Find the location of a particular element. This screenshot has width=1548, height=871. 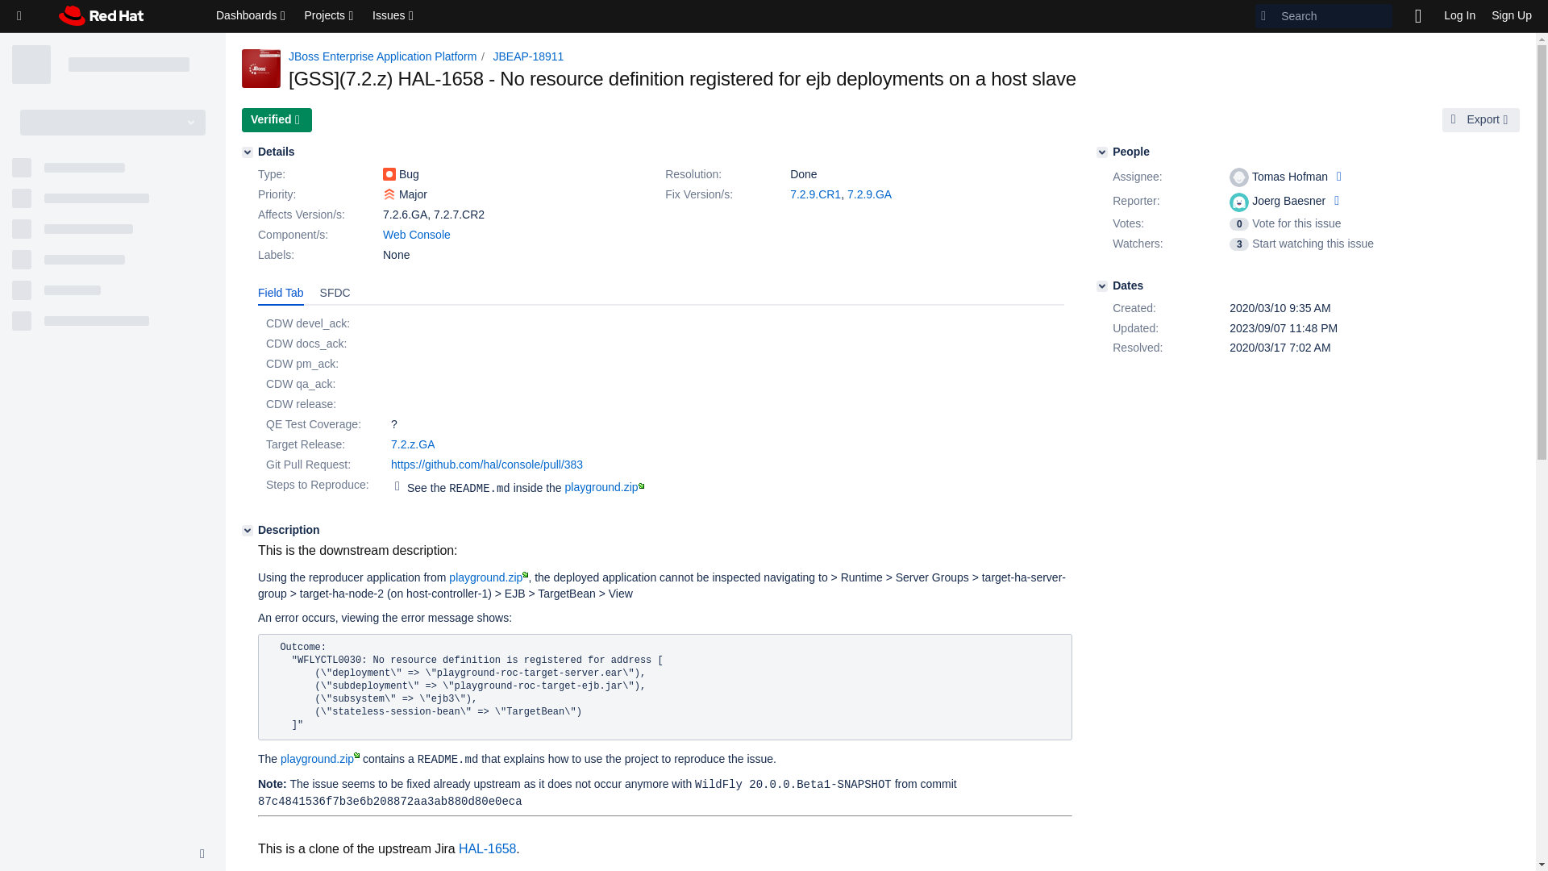

Dashboards is located at coordinates (252, 16).